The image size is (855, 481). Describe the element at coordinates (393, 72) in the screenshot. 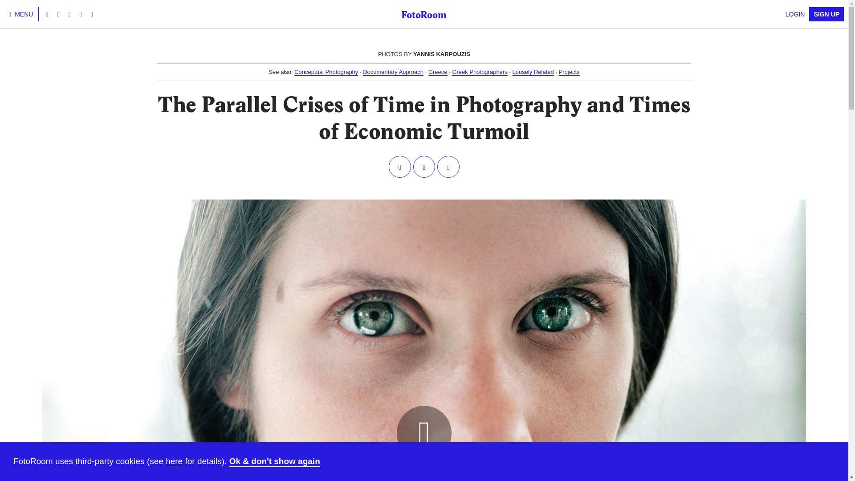

I see `Documentary Approach` at that location.